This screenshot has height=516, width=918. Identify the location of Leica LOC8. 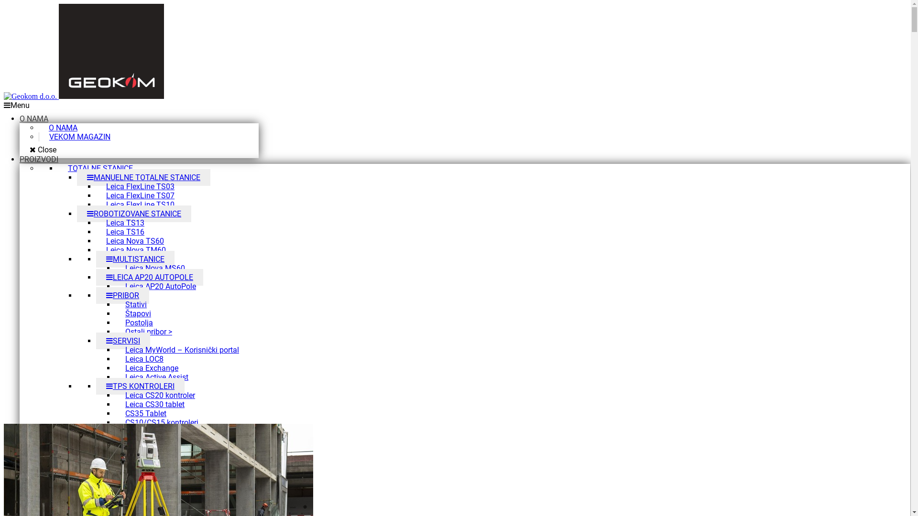
(144, 359).